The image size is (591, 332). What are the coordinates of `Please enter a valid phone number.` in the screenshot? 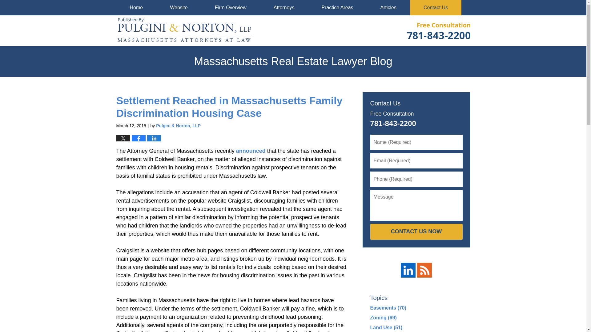 It's located at (416, 179).